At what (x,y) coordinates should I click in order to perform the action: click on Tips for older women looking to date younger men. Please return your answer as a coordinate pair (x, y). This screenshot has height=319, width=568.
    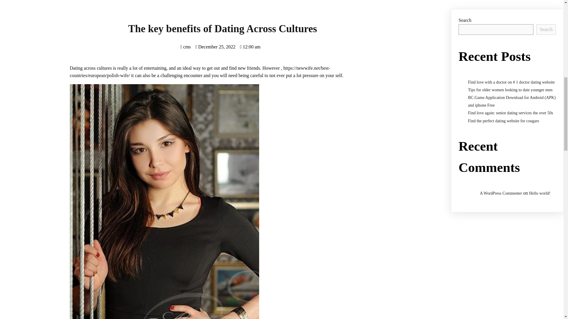
    Looking at the image, I should click on (510, 90).